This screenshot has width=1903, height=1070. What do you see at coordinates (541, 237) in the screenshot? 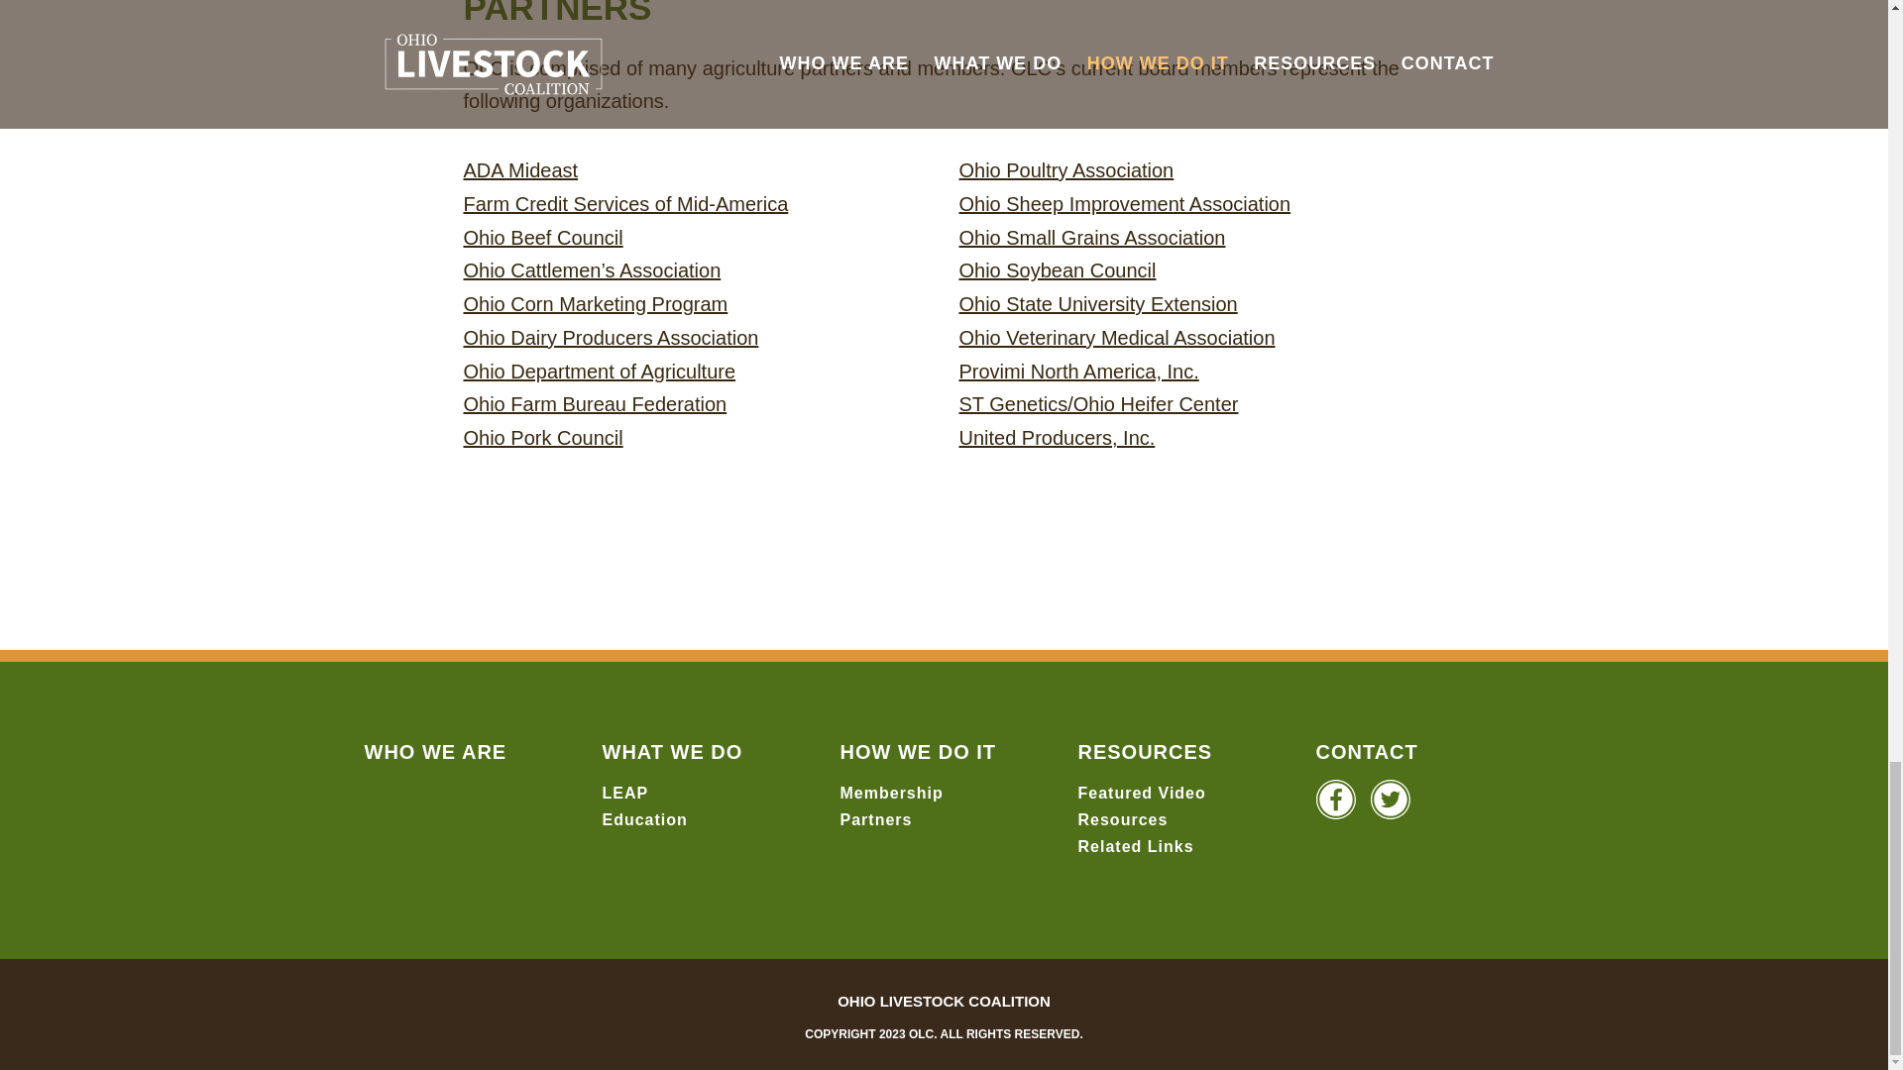
I see `Ohio Beef Council` at bounding box center [541, 237].